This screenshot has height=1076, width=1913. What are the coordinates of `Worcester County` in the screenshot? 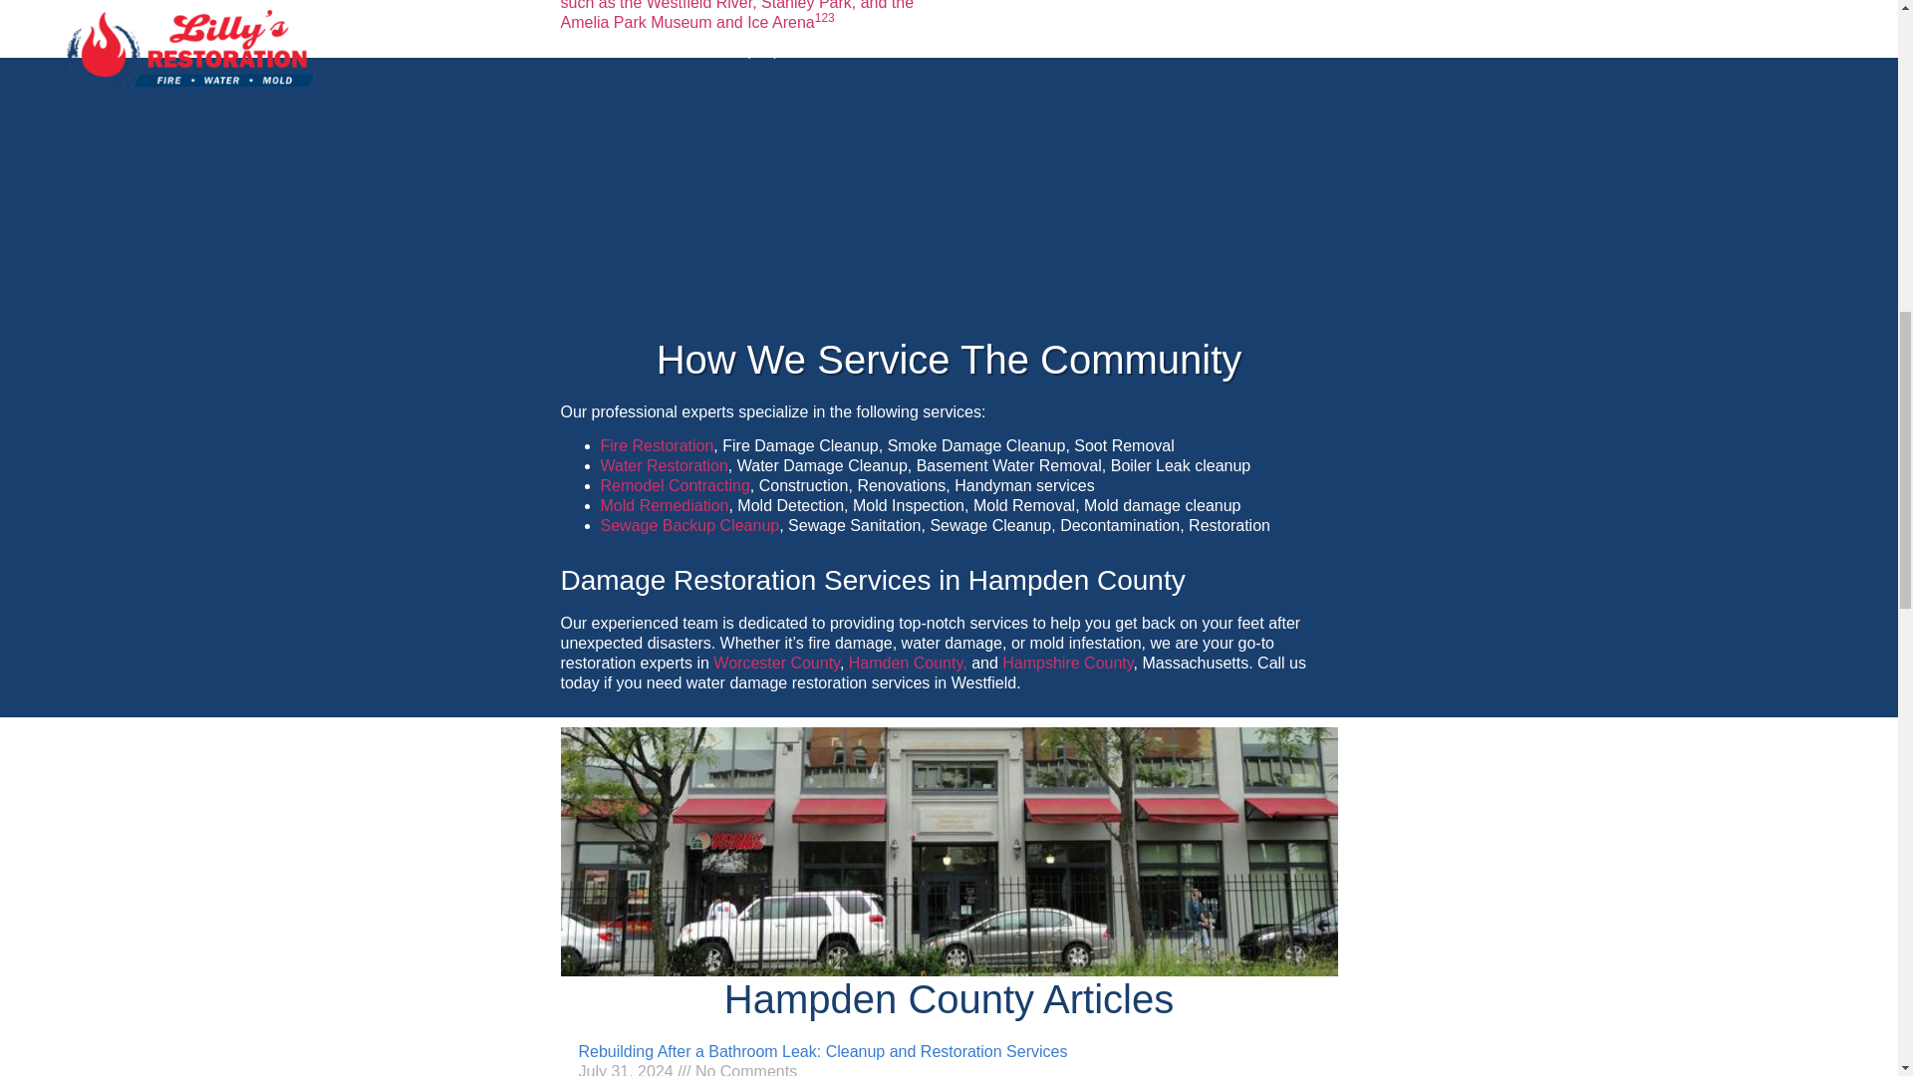 It's located at (776, 662).